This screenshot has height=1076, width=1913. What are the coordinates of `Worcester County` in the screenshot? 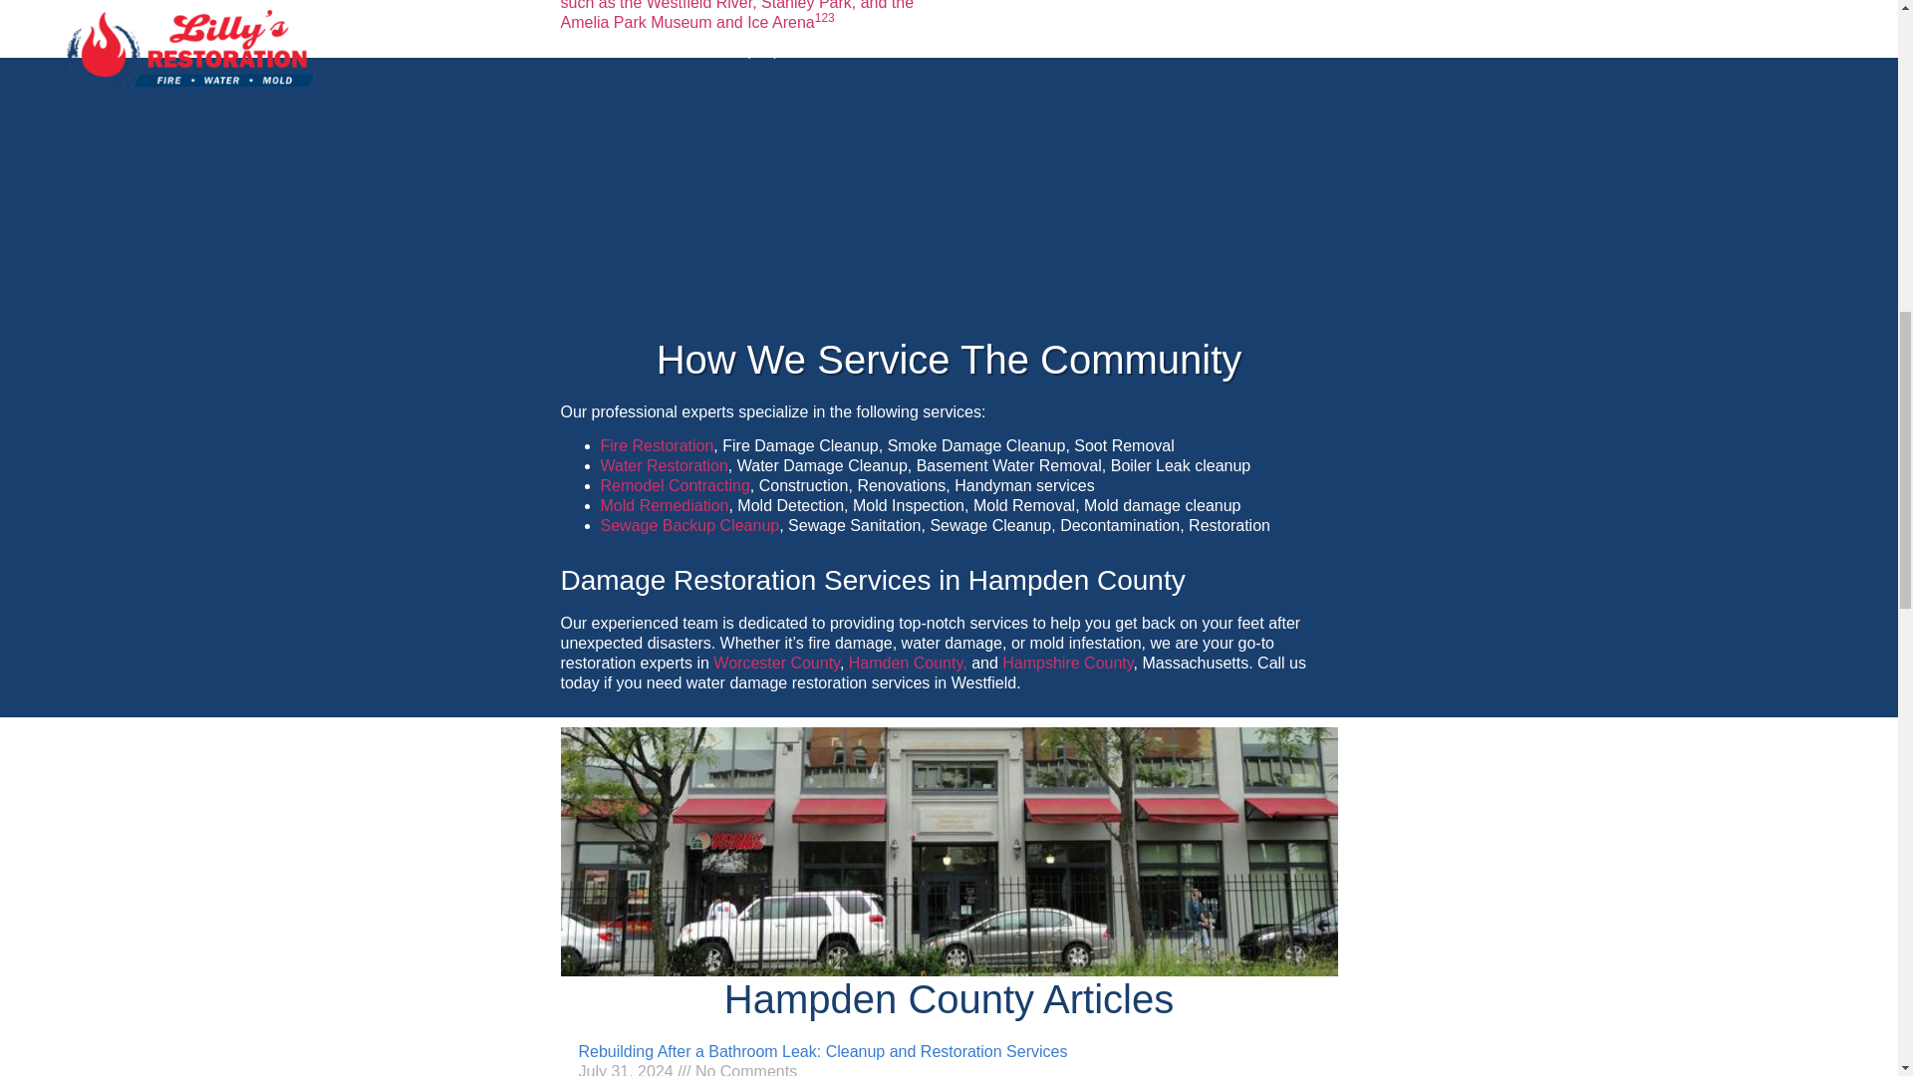 It's located at (776, 662).